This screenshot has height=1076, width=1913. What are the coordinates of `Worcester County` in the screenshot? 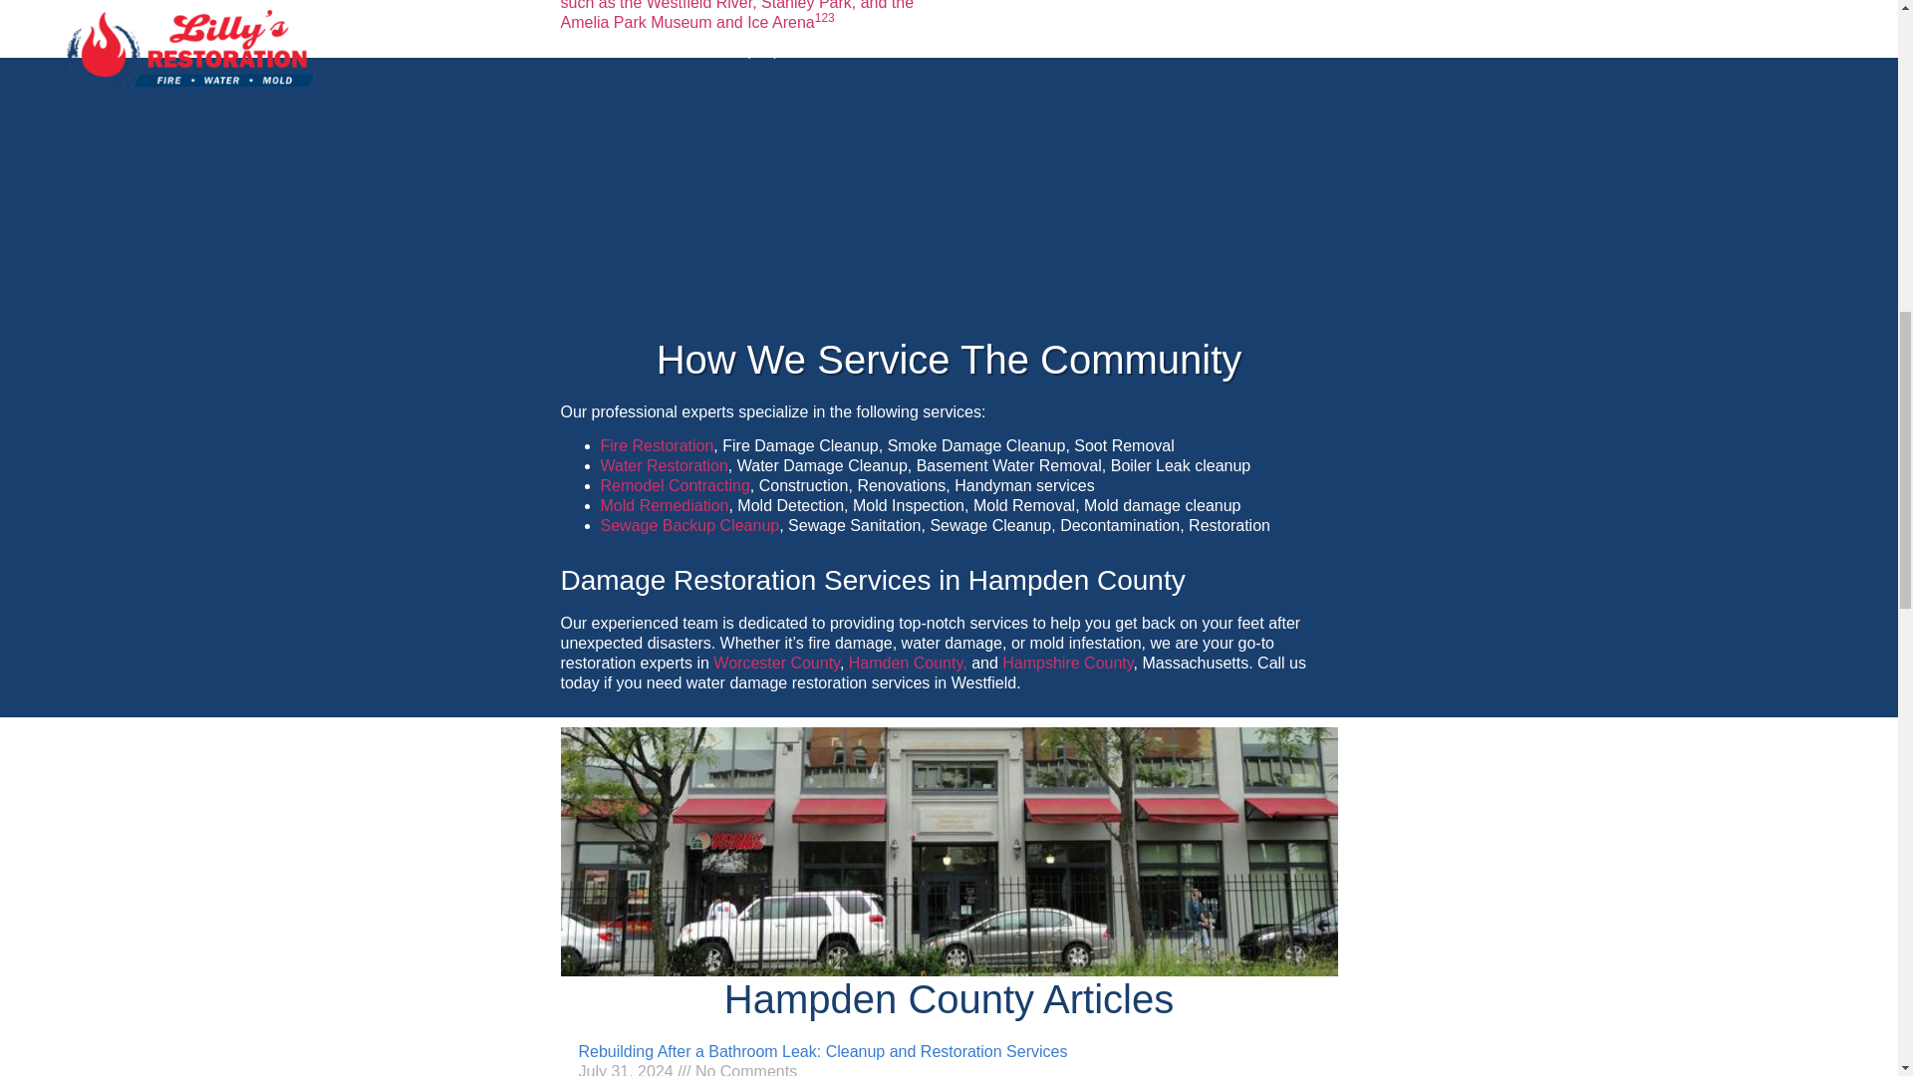 It's located at (776, 662).